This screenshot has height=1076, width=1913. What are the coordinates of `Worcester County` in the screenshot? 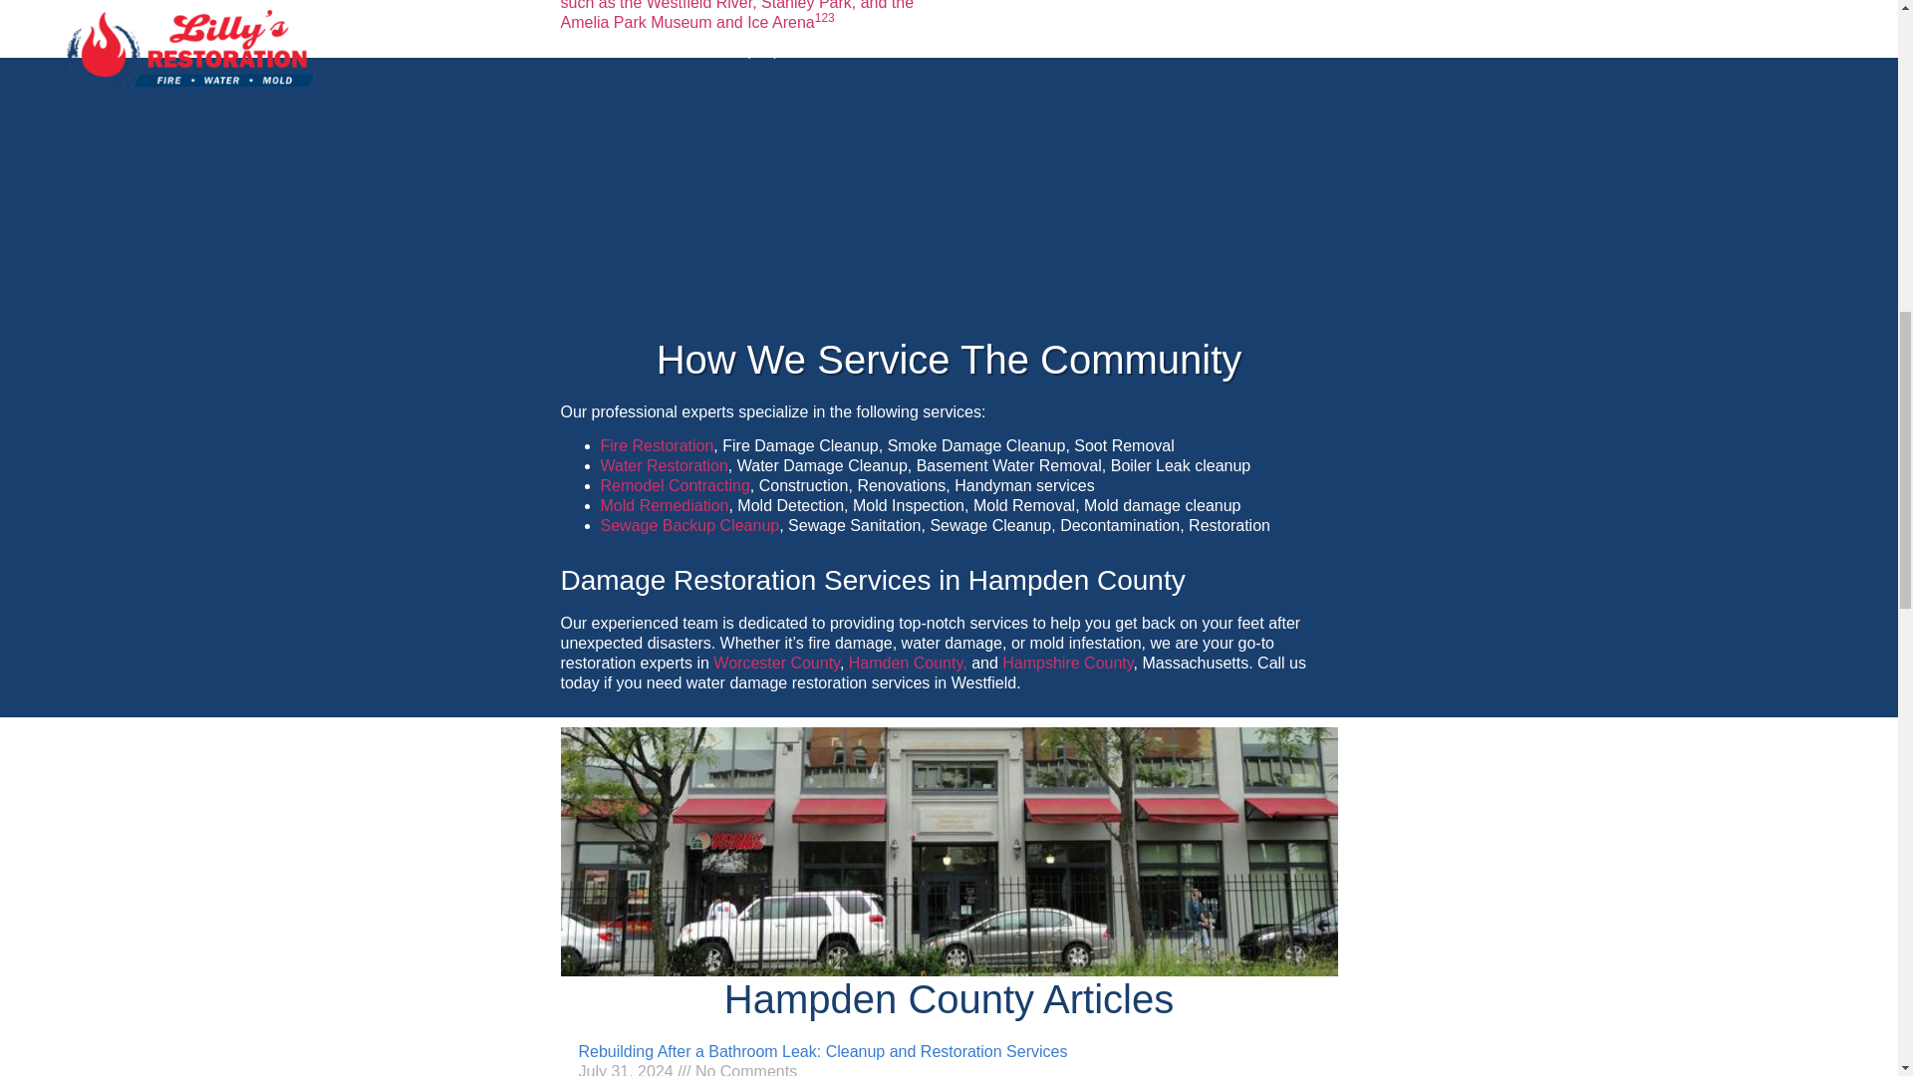 It's located at (776, 662).